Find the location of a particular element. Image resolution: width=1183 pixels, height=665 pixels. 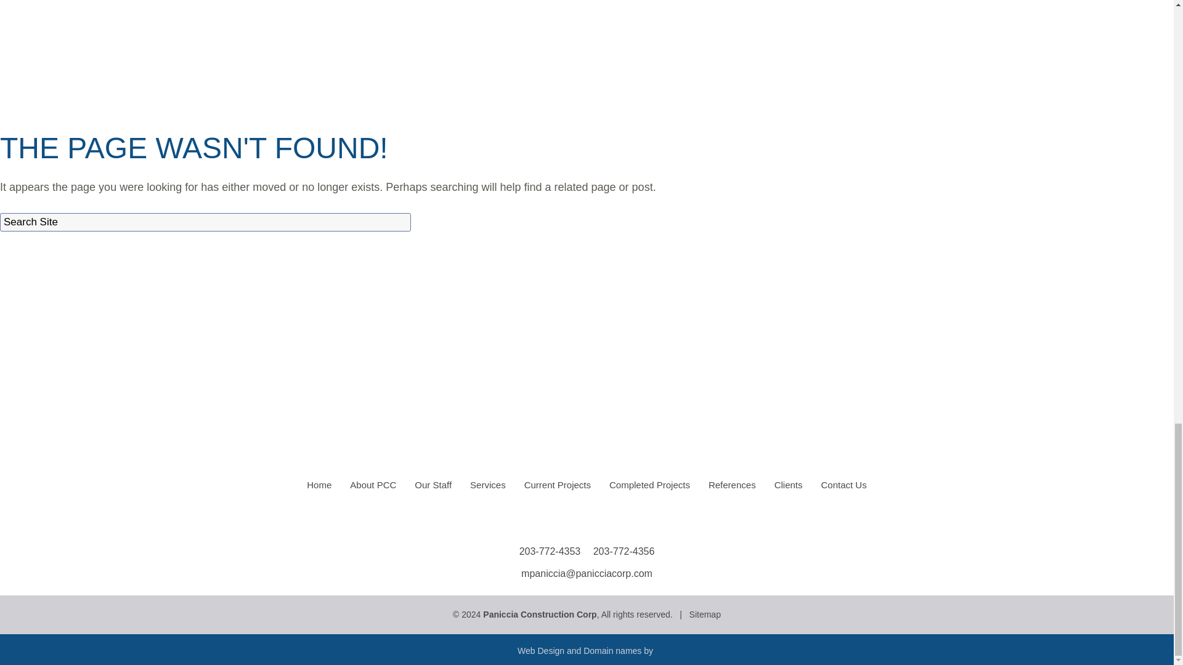

203-772-4356 is located at coordinates (624, 550).